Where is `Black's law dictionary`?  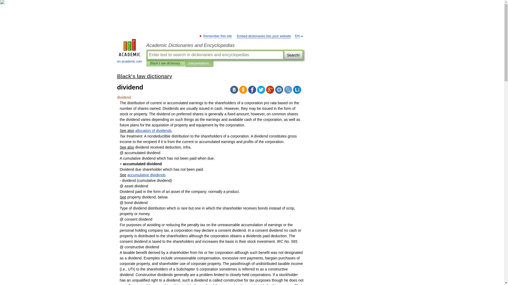
Black's law dictionary is located at coordinates (144, 76).